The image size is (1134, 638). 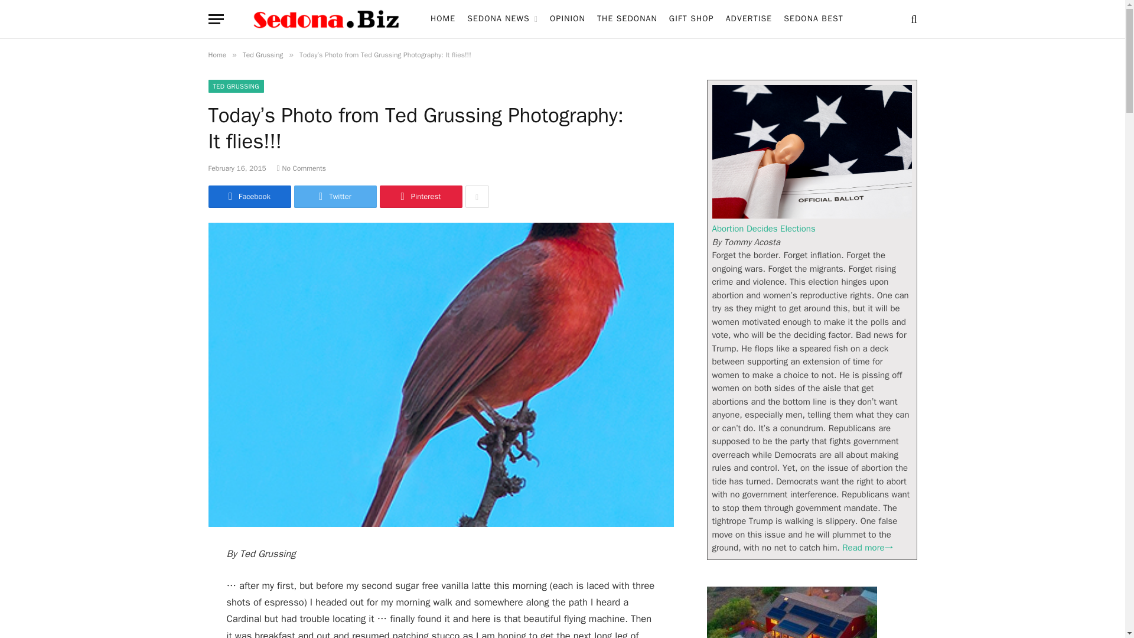 What do you see at coordinates (216, 55) in the screenshot?
I see `Home` at bounding box center [216, 55].